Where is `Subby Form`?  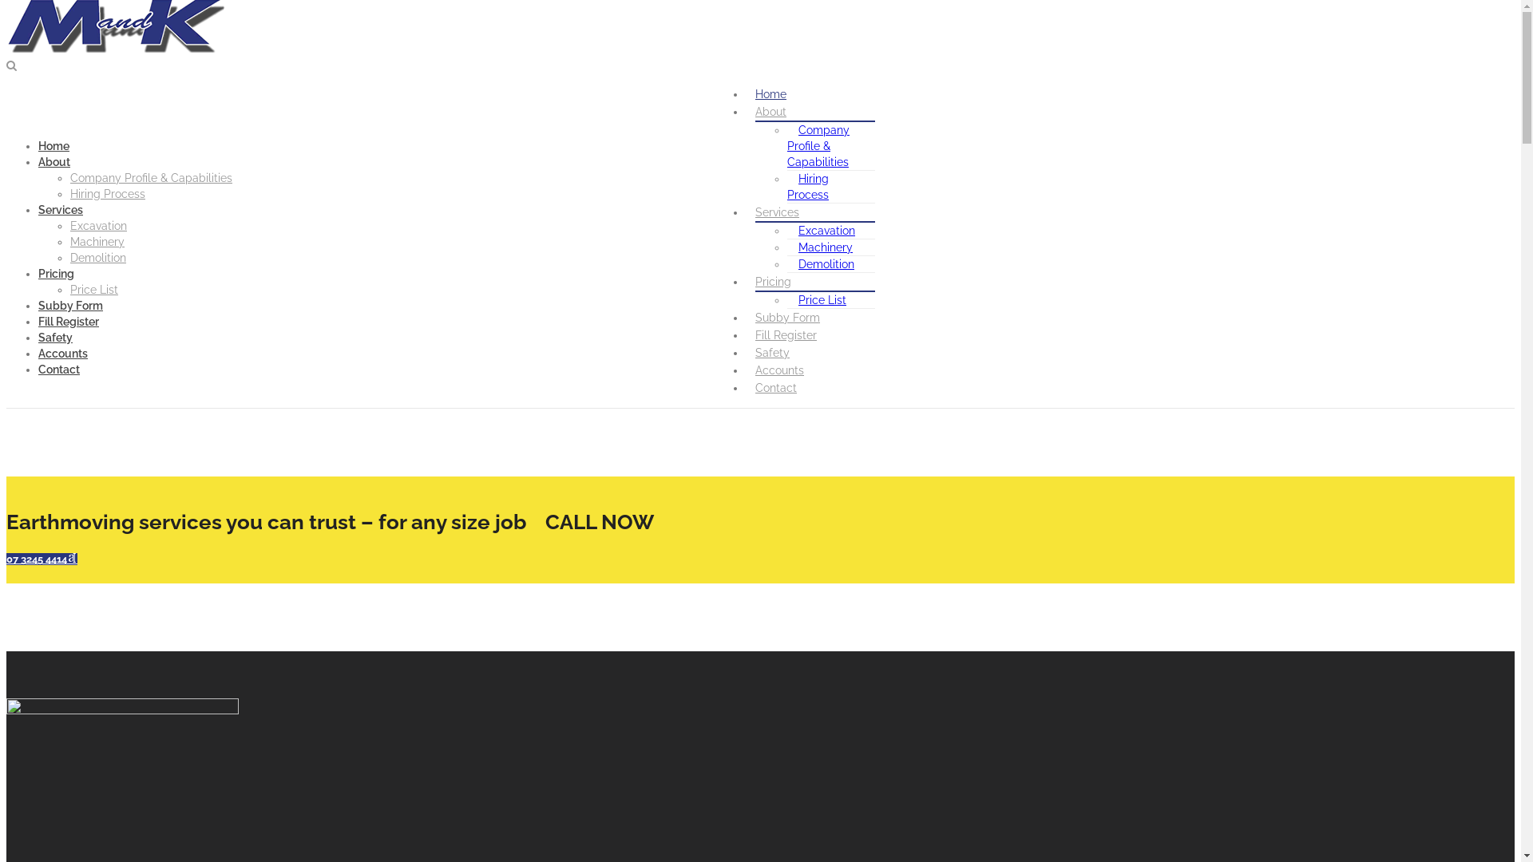
Subby Form is located at coordinates (787, 318).